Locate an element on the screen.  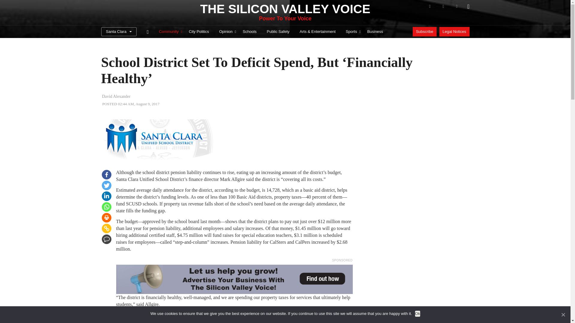
Whatsapp is located at coordinates (107, 207).